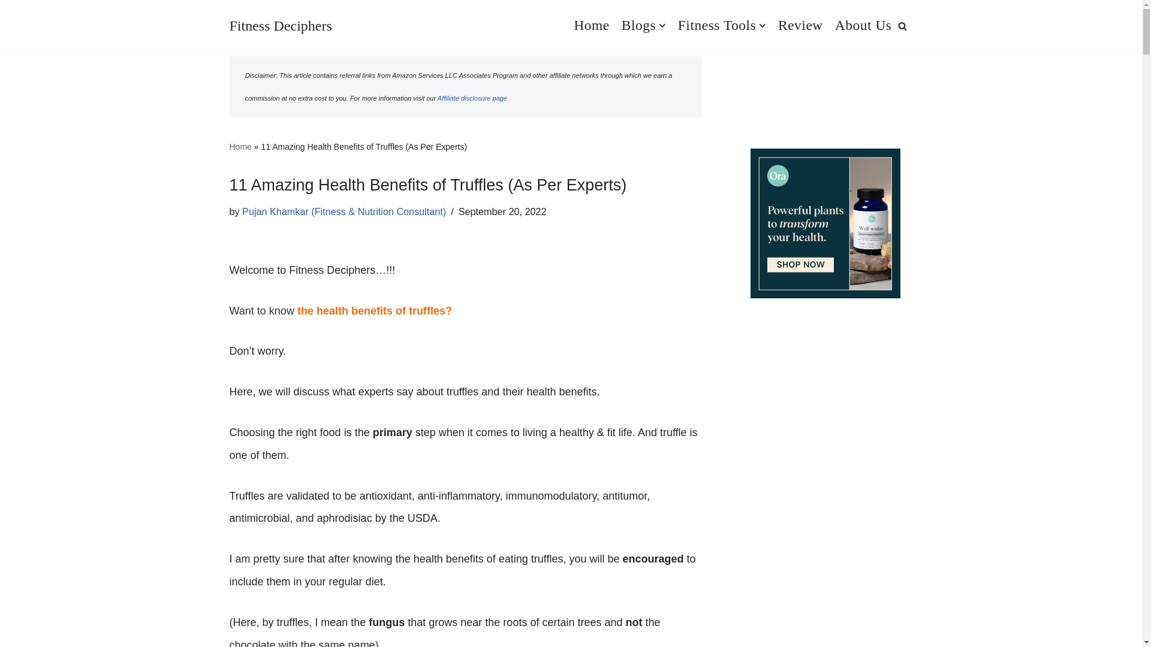  What do you see at coordinates (591, 25) in the screenshot?
I see `Home` at bounding box center [591, 25].